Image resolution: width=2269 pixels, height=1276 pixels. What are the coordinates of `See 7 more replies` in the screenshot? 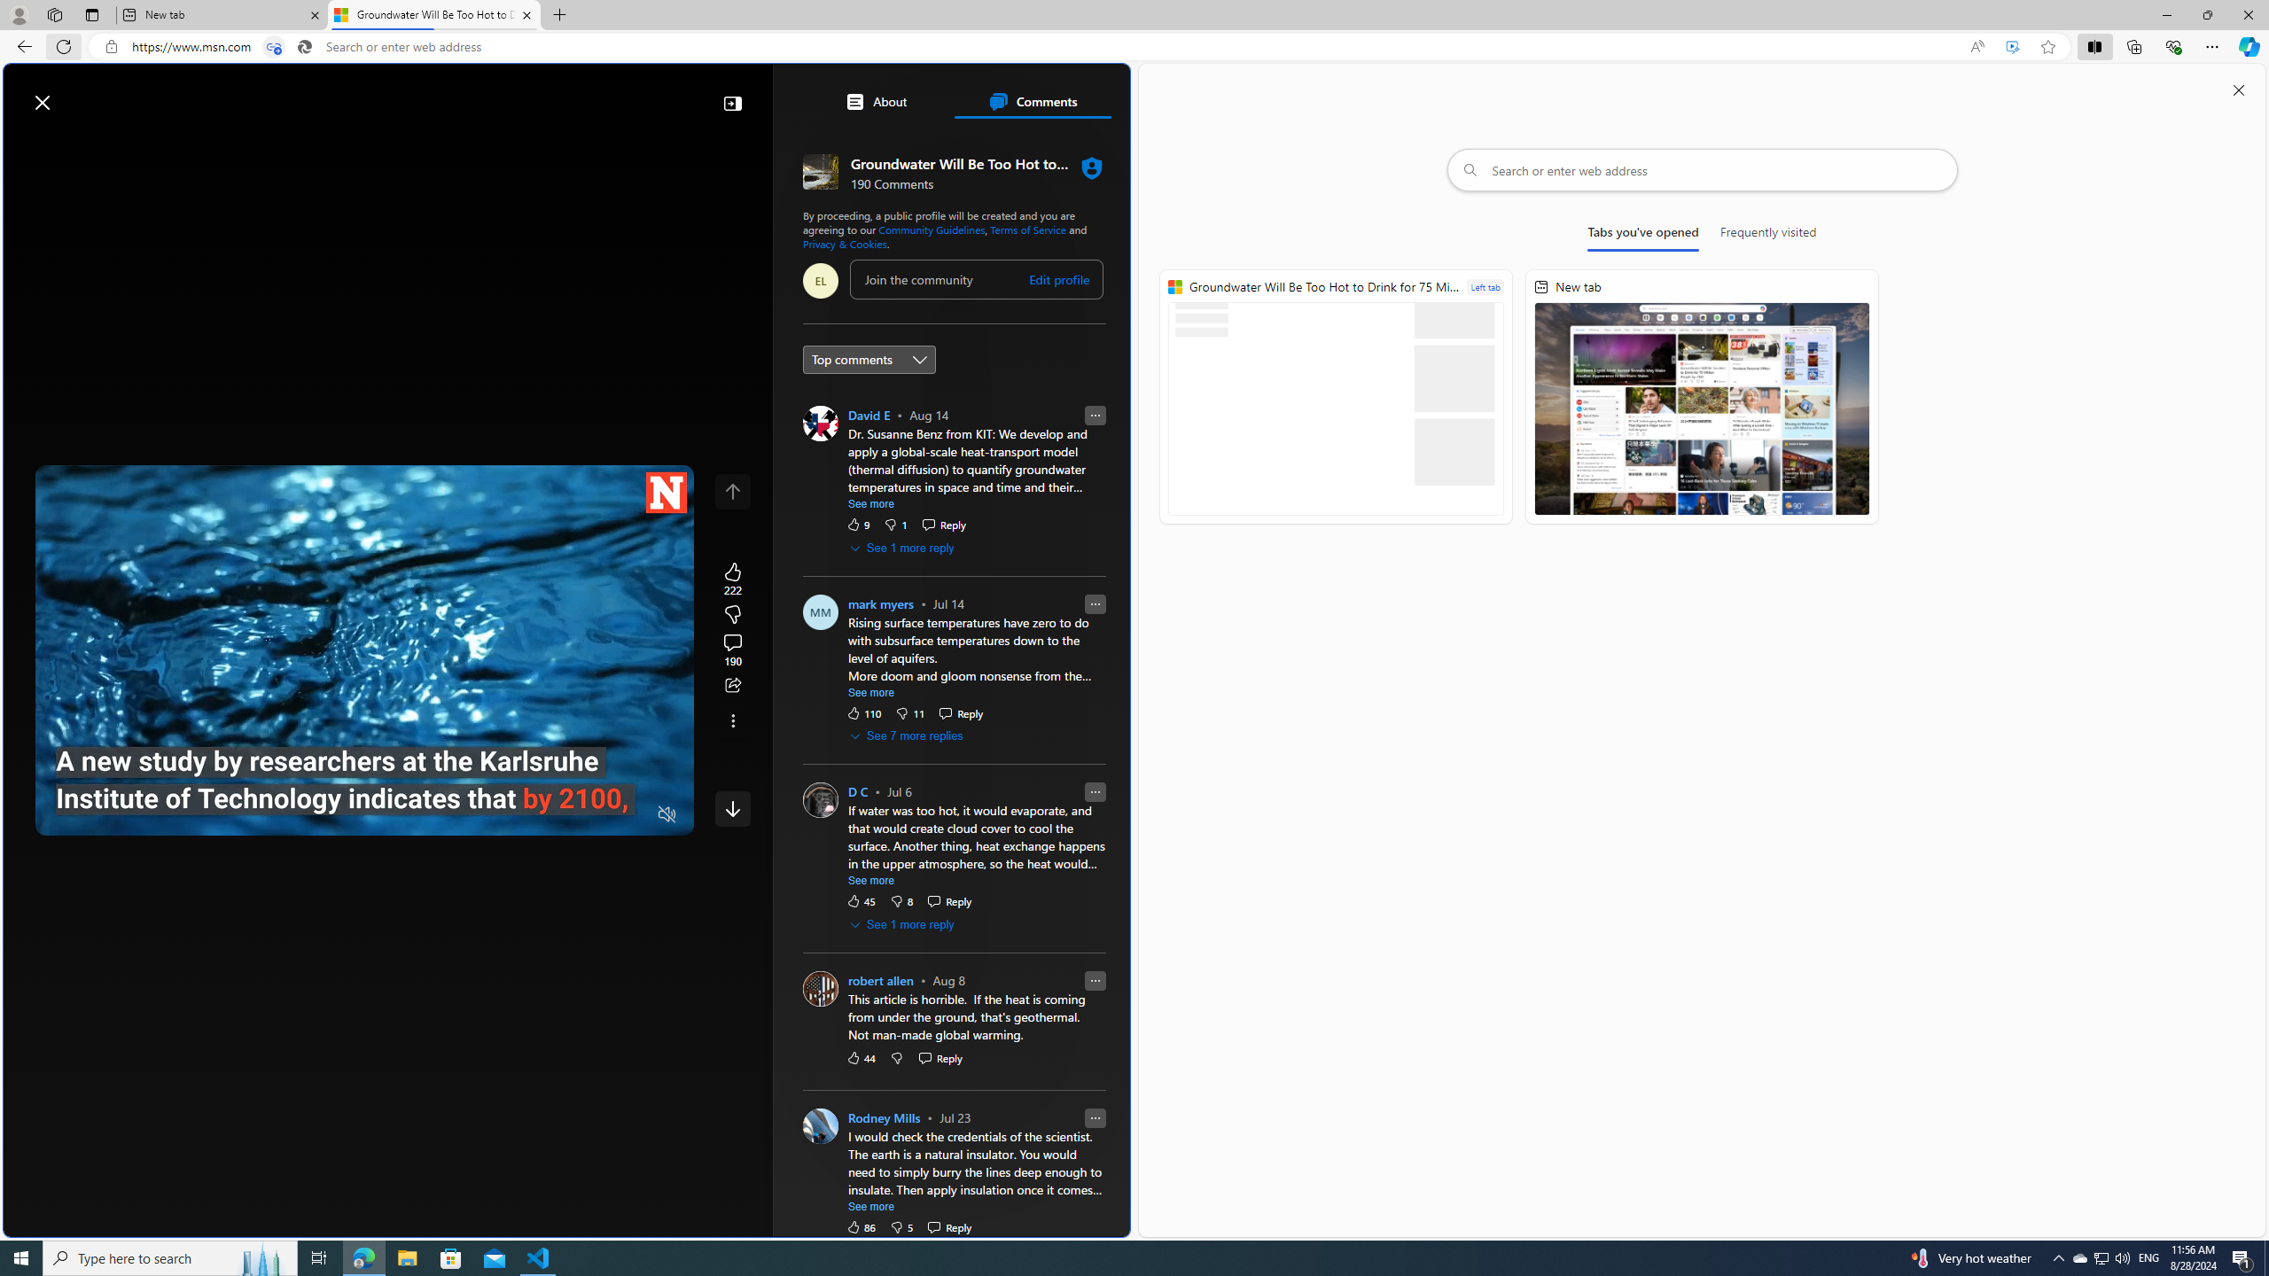 It's located at (908, 736).